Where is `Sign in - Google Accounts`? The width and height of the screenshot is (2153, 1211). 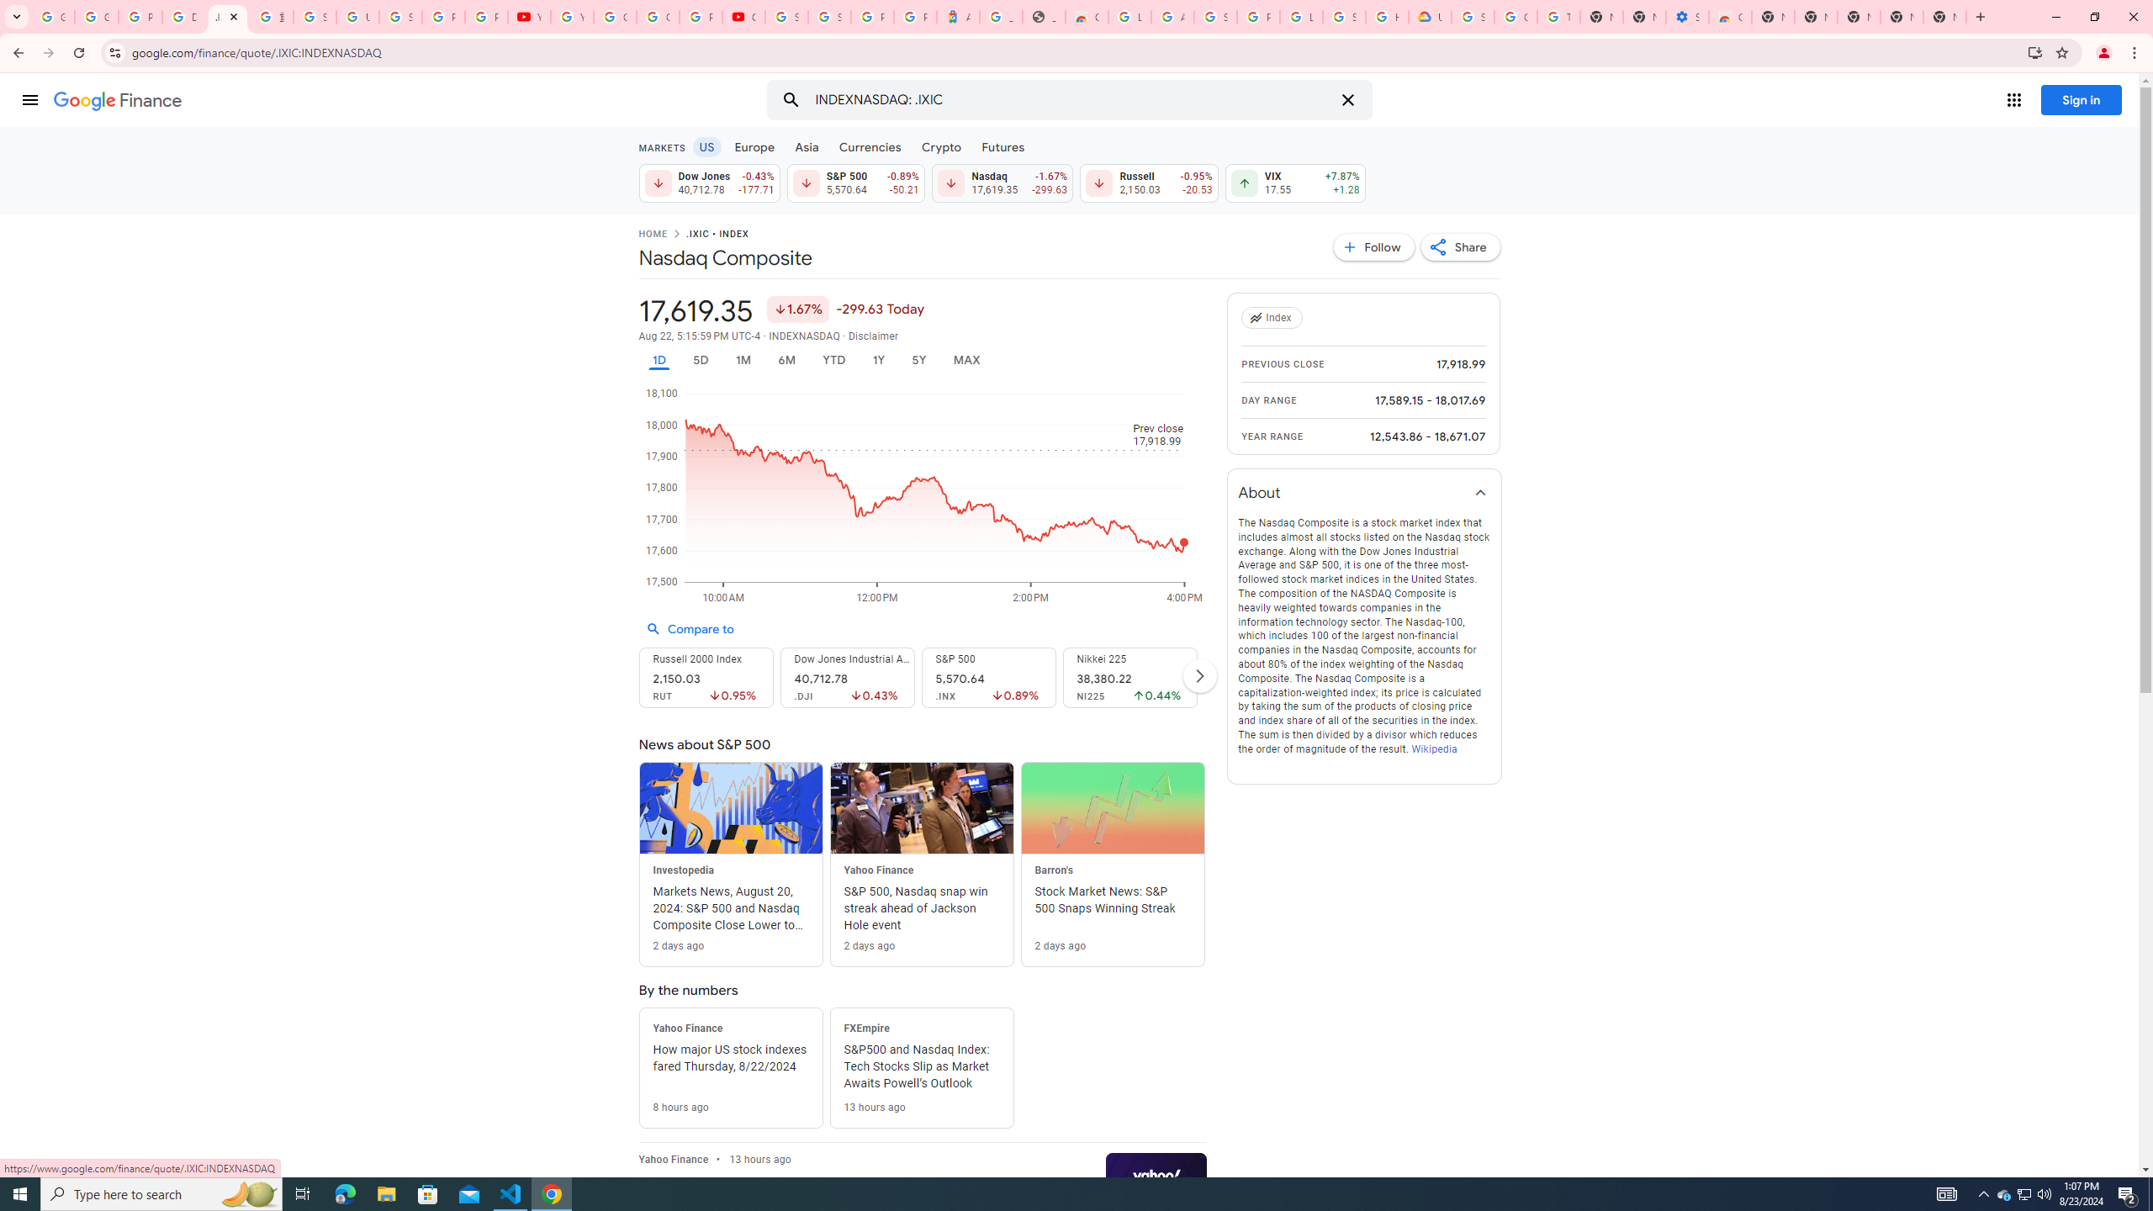 Sign in - Google Accounts is located at coordinates (401, 17).